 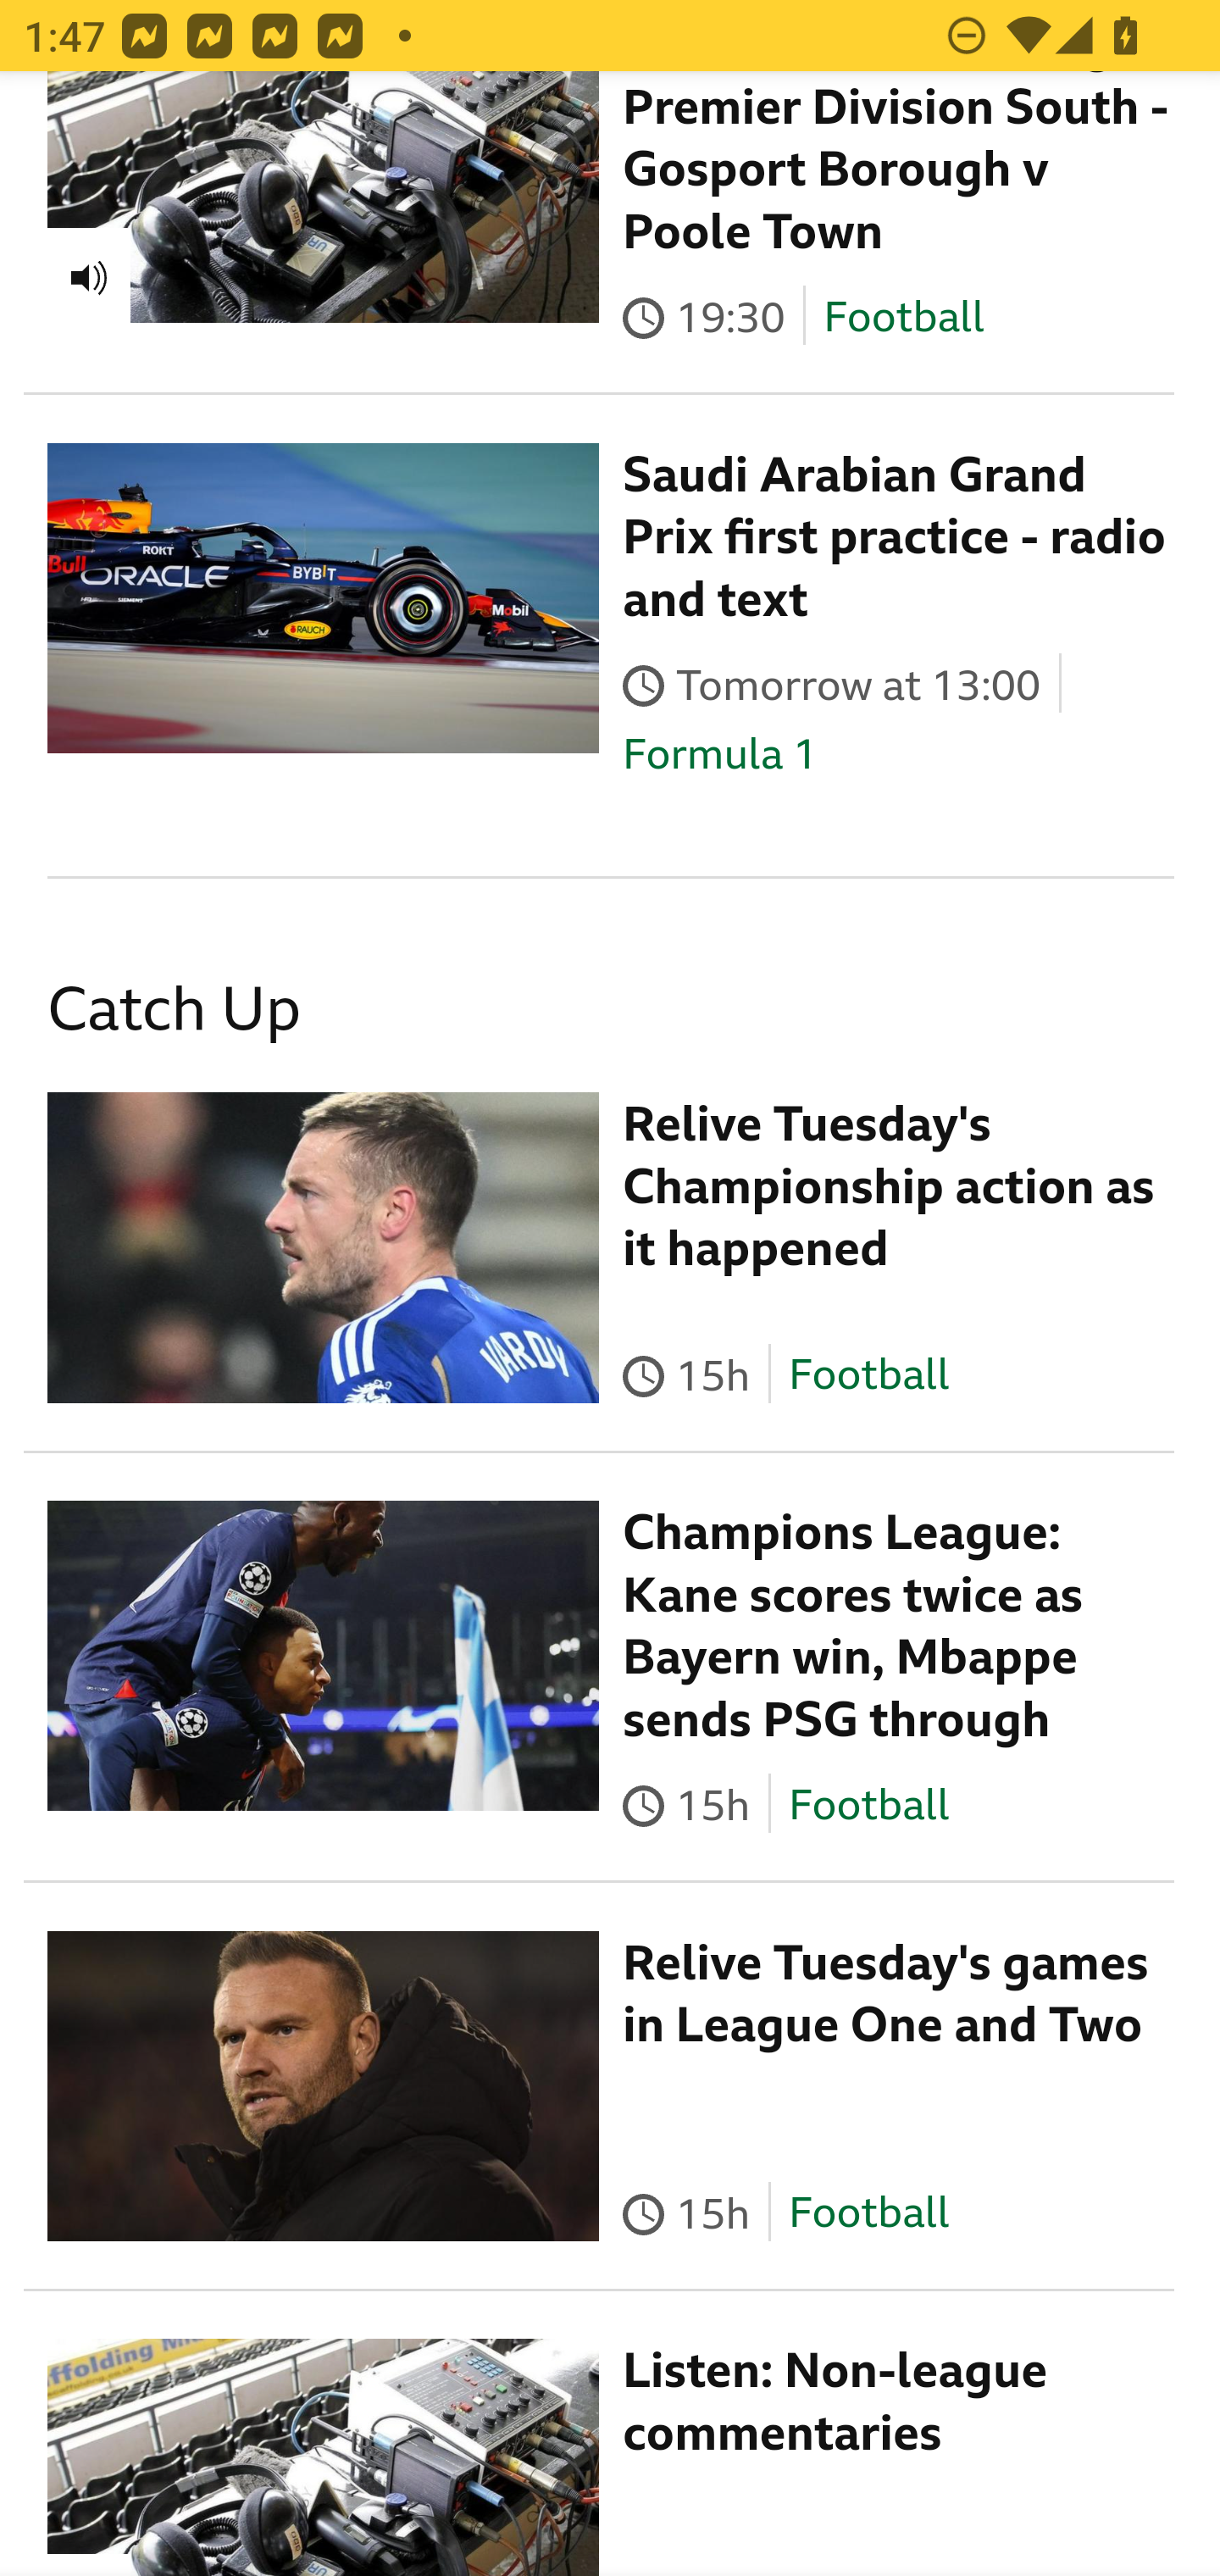 What do you see at coordinates (868, 1376) in the screenshot?
I see `Football` at bounding box center [868, 1376].